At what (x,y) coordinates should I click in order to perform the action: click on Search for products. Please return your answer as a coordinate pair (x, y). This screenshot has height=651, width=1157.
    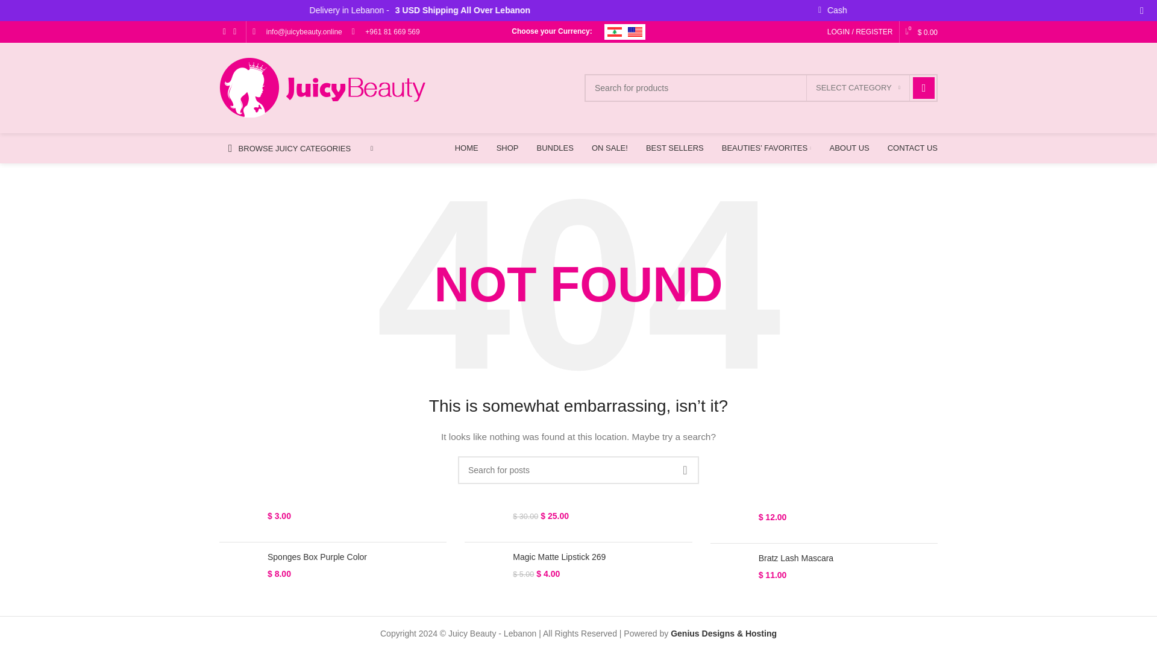
    Looking at the image, I should click on (760, 88).